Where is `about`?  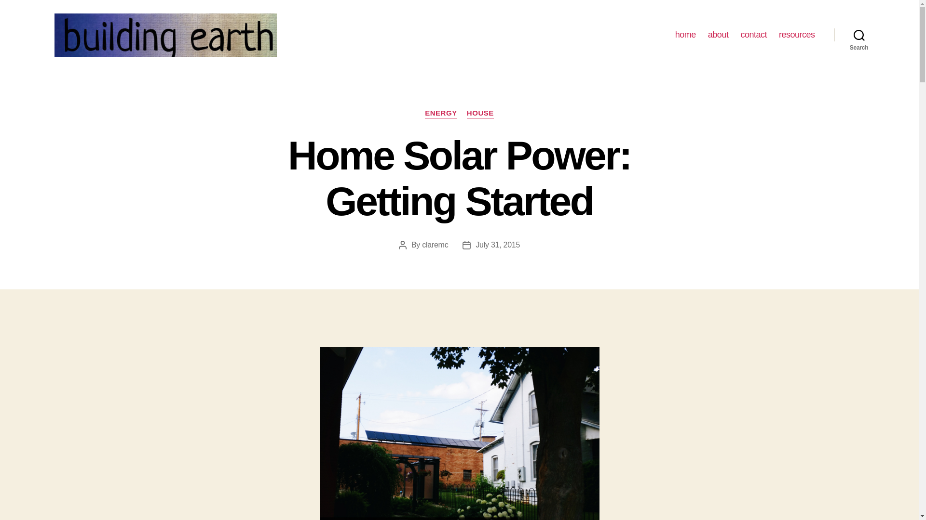 about is located at coordinates (719, 35).